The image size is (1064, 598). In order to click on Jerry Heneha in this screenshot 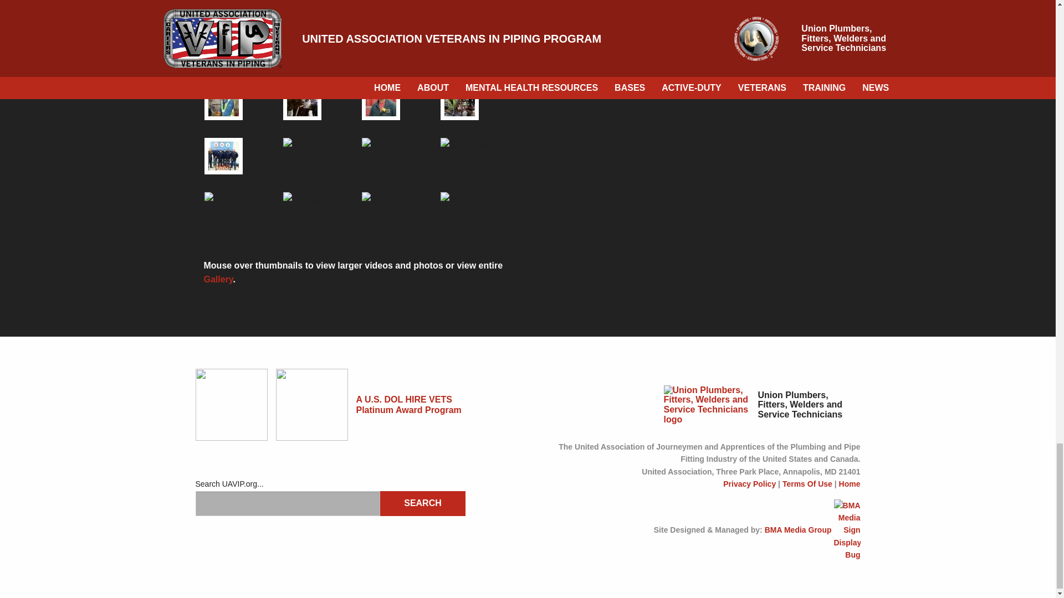, I will do `click(459, 102)`.